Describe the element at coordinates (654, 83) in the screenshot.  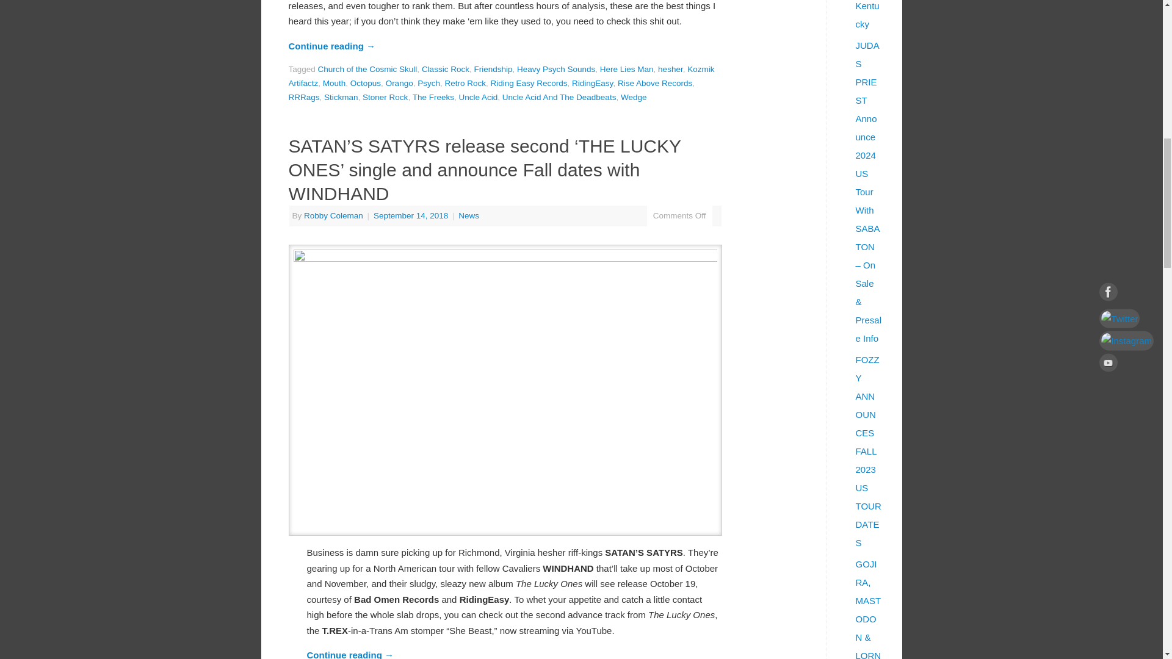
I see `Rise Above Records` at that location.